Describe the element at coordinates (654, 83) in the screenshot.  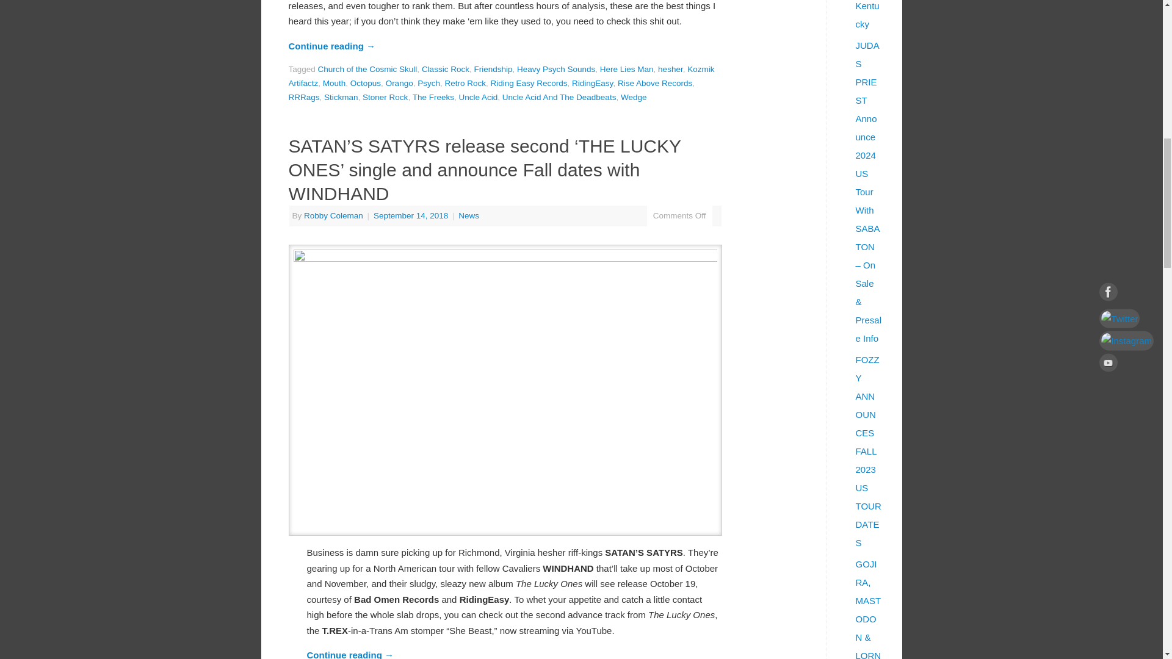
I see `Rise Above Records` at that location.